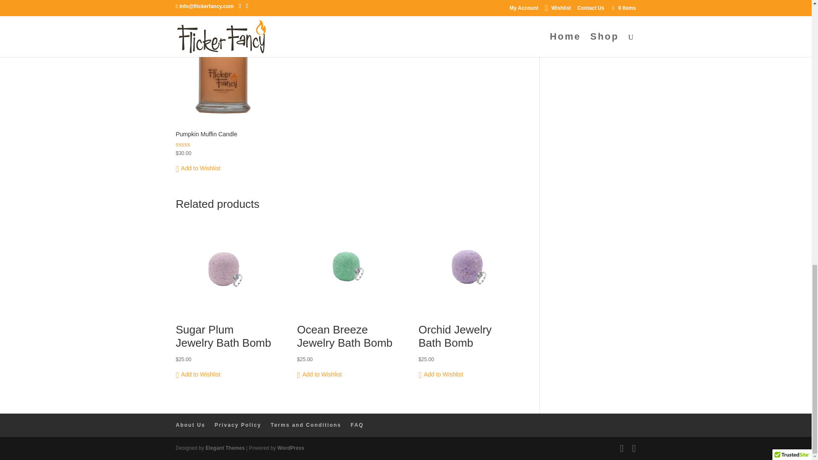 This screenshot has height=460, width=818. What do you see at coordinates (198, 375) in the screenshot?
I see `Add to Wishlist` at bounding box center [198, 375].